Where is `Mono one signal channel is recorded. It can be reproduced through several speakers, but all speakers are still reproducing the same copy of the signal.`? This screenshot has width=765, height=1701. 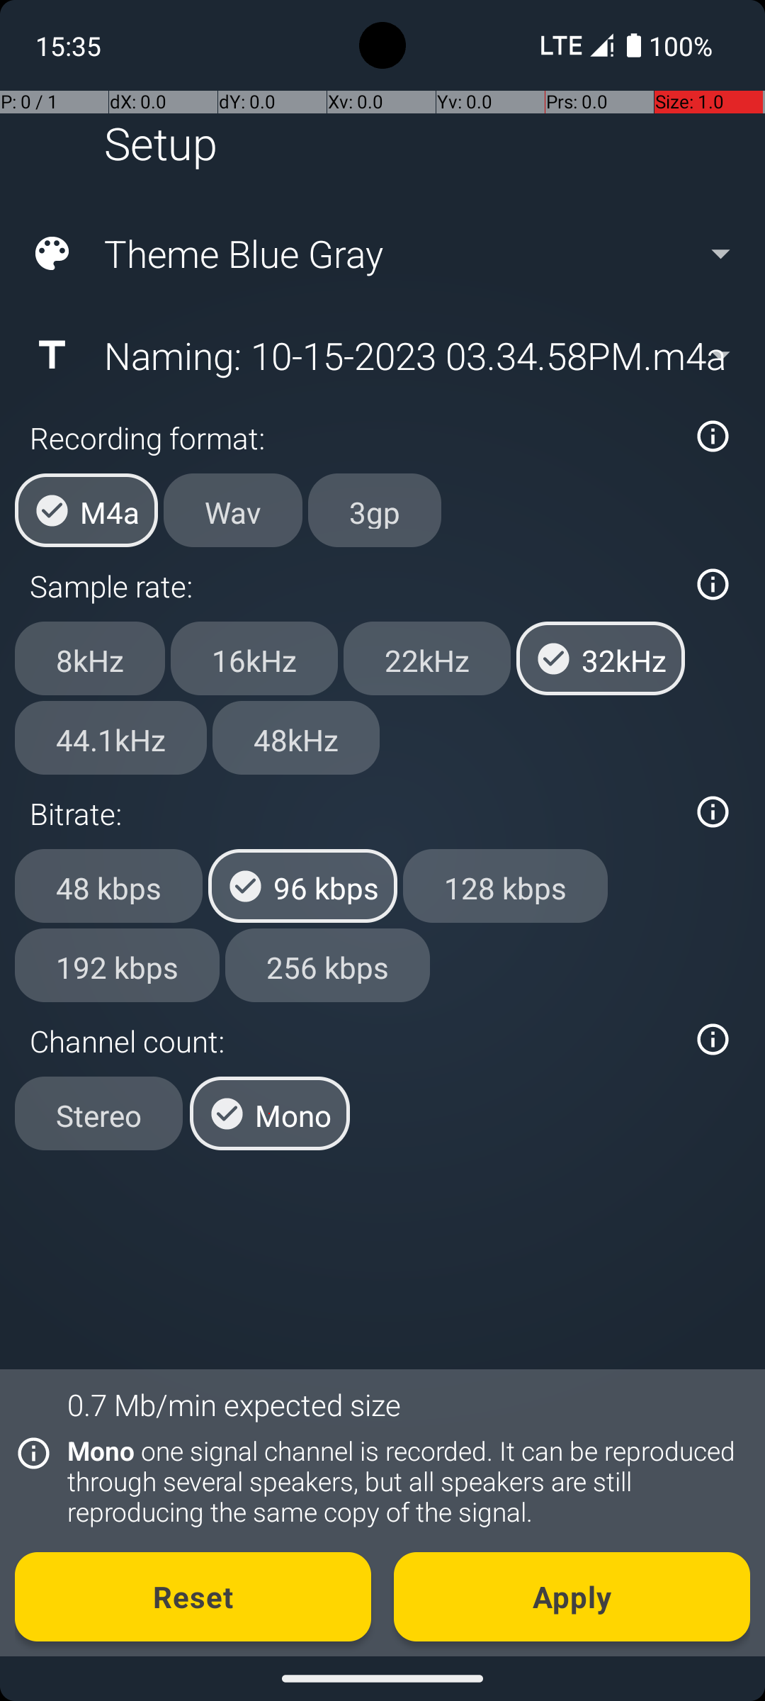 Mono one signal channel is recorded. It can be reproduced through several speakers, but all speakers are still reproducing the same copy of the signal. is located at coordinates (401, 1481).